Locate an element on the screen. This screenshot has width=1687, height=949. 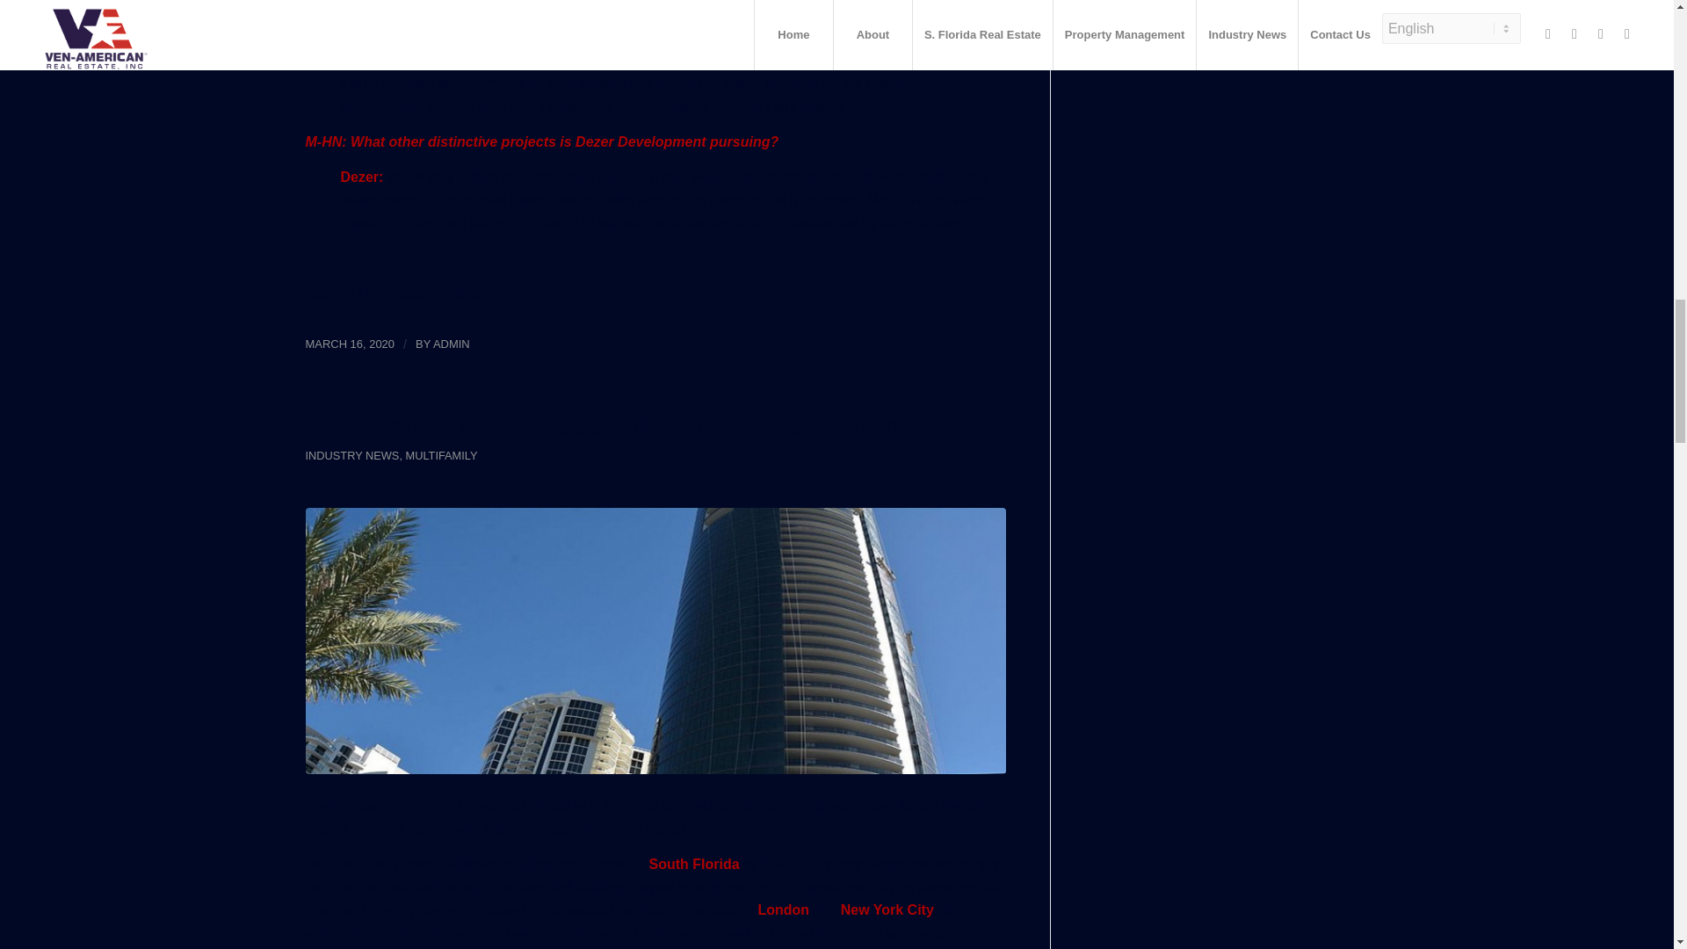
MULTIFAMILY is located at coordinates (441, 455).